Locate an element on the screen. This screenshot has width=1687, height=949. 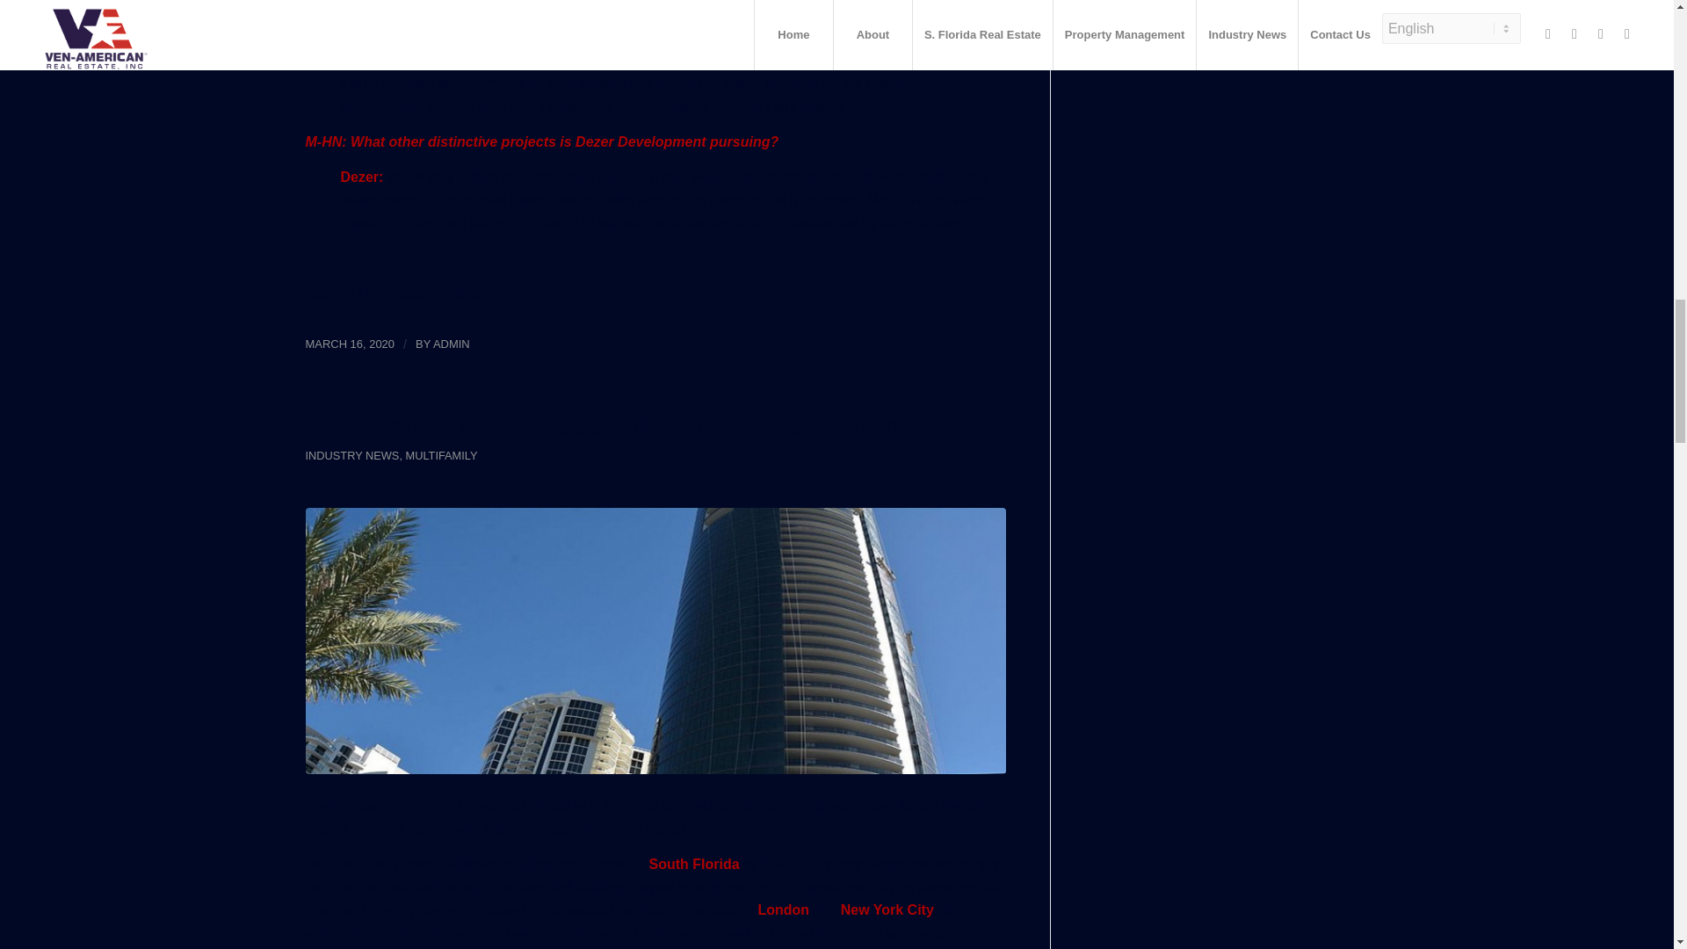
MULTIFAMILY is located at coordinates (441, 455).